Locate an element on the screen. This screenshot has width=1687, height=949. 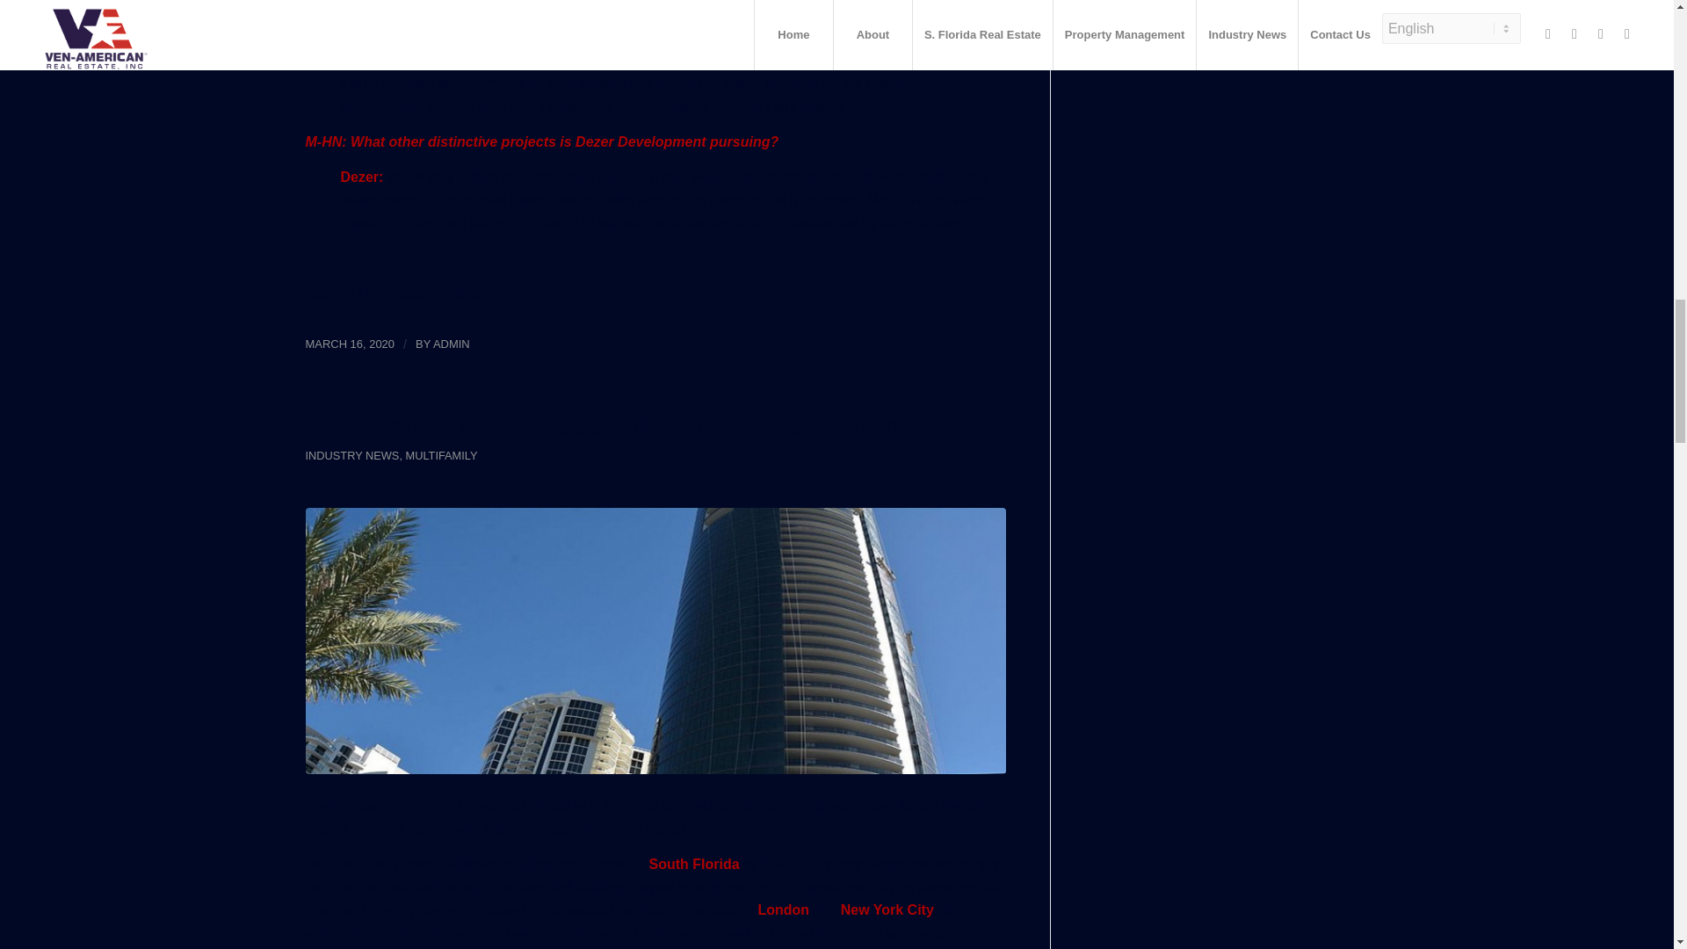
MULTIFAMILY is located at coordinates (441, 455).